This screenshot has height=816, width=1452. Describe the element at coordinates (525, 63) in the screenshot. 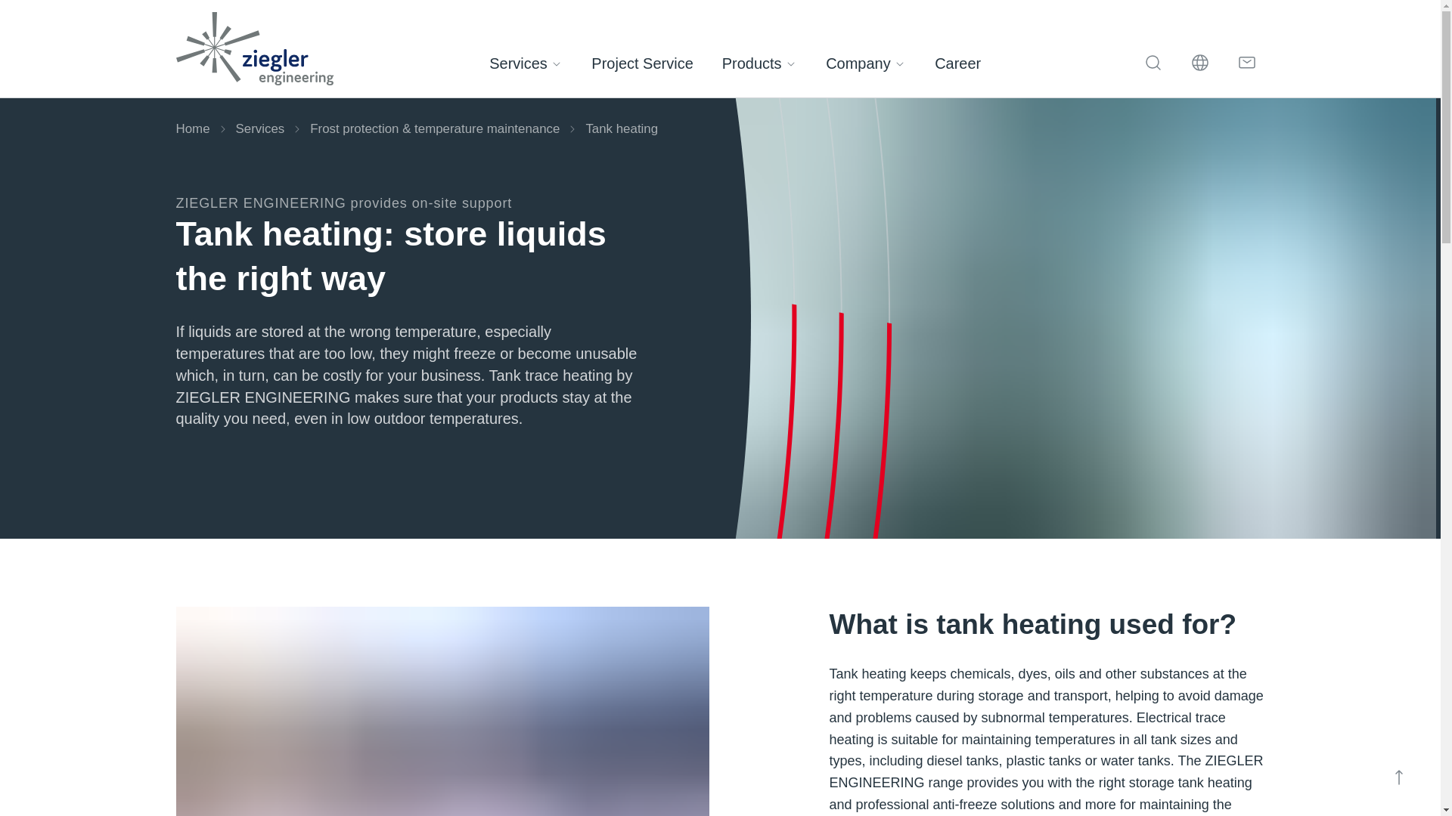

I see `Services` at that location.